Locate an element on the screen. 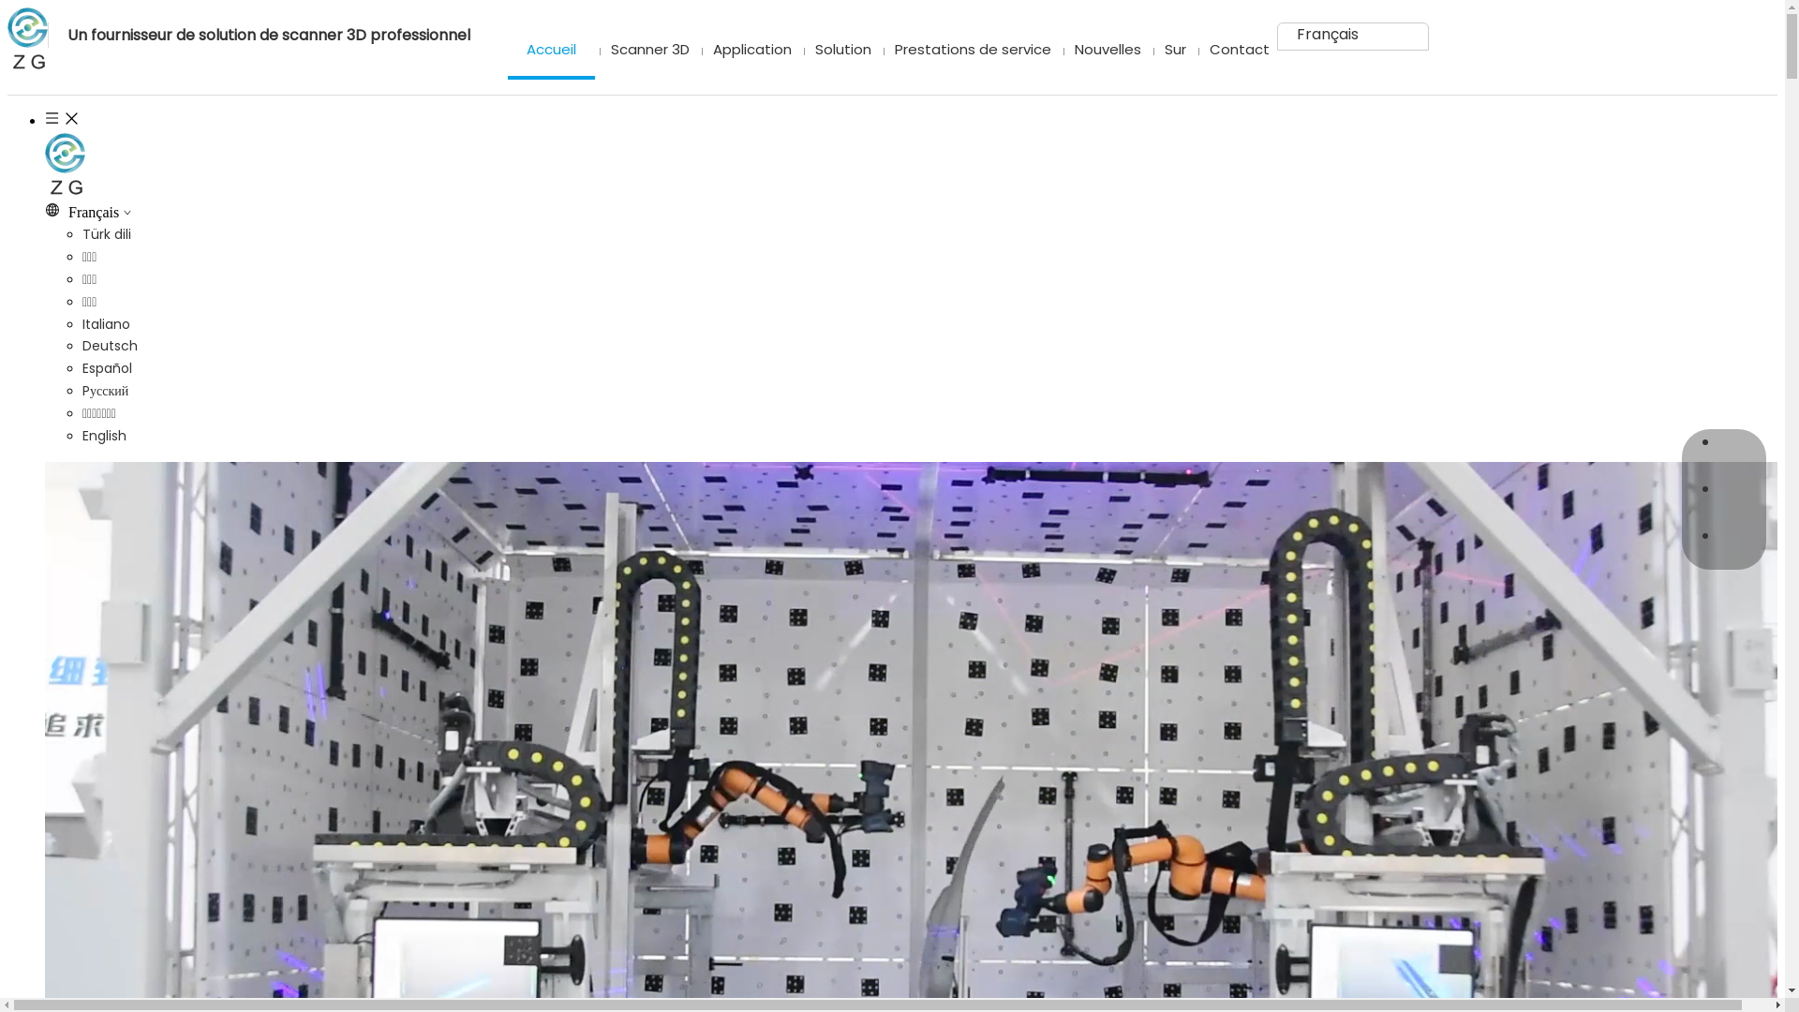  Application is located at coordinates (748, 51).